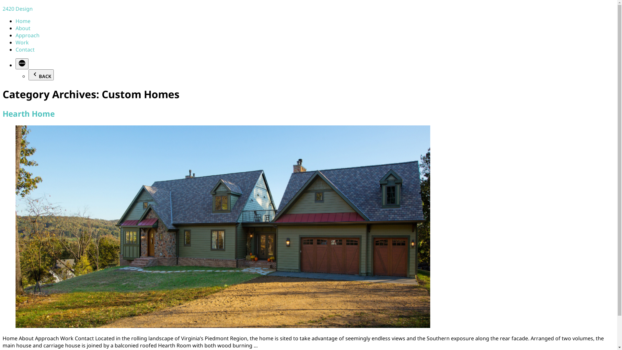 Image resolution: width=622 pixels, height=350 pixels. What do you see at coordinates (41, 75) in the screenshot?
I see `BACK` at bounding box center [41, 75].